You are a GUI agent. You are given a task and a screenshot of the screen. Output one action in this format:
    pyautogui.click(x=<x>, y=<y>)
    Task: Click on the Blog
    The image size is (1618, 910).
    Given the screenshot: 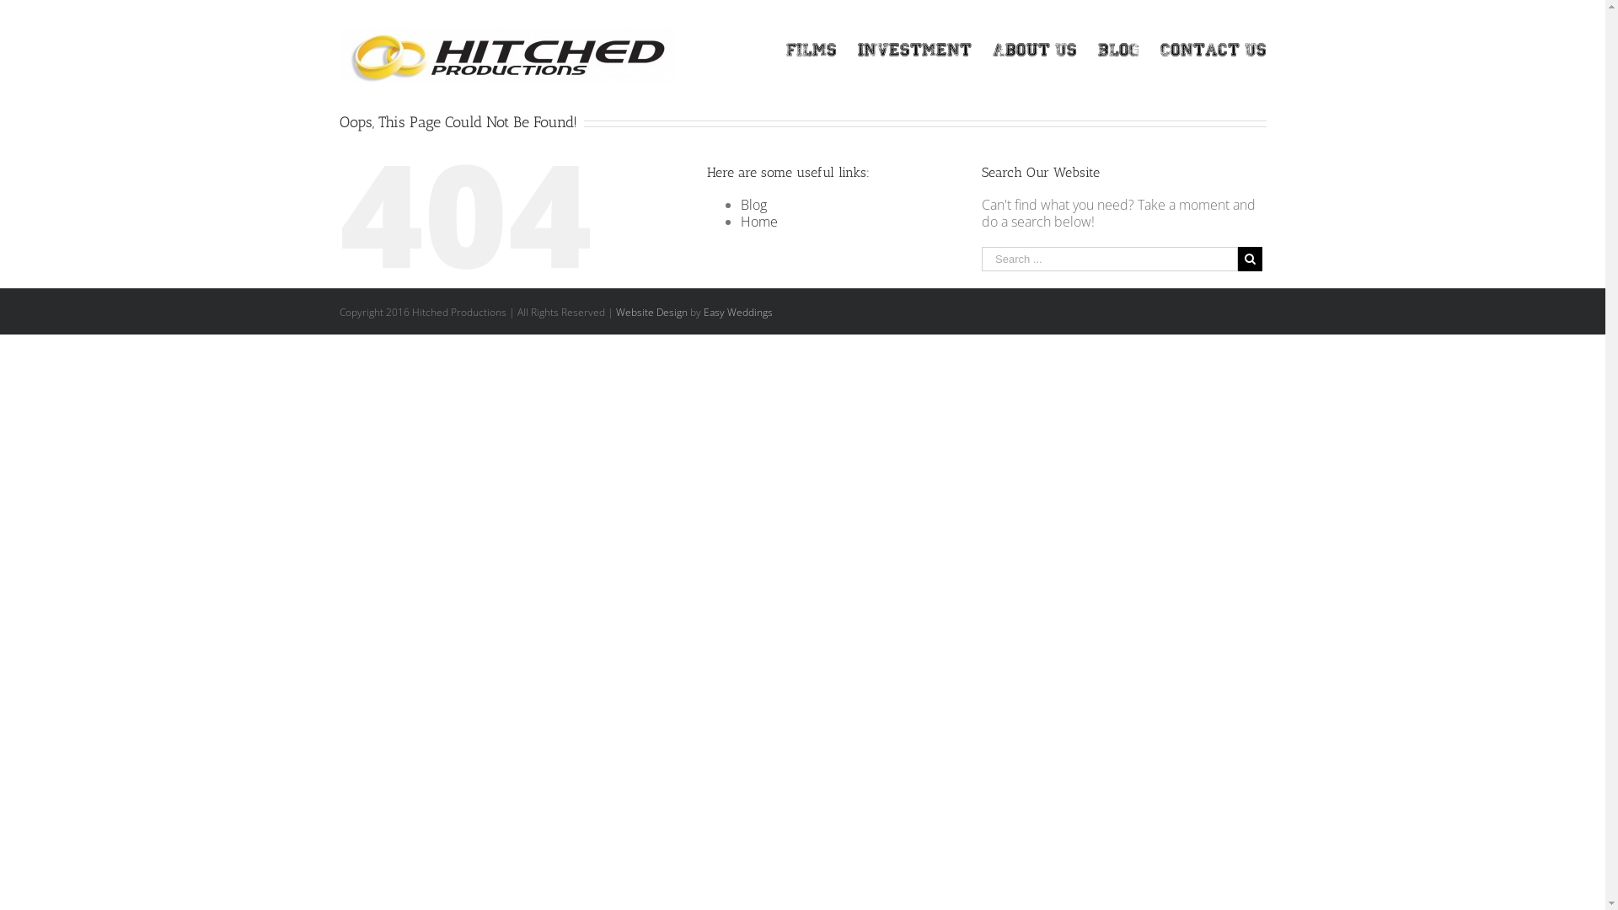 What is the action you would take?
    pyautogui.click(x=753, y=205)
    